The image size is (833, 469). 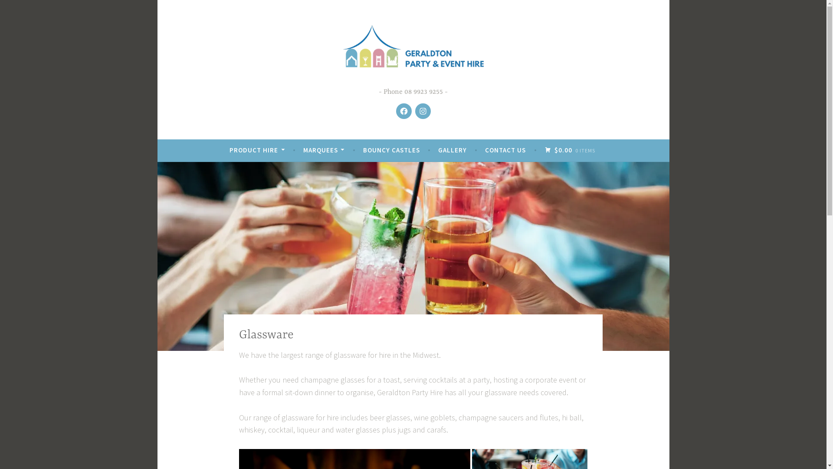 I want to click on MARQUEES, so click(x=324, y=150).